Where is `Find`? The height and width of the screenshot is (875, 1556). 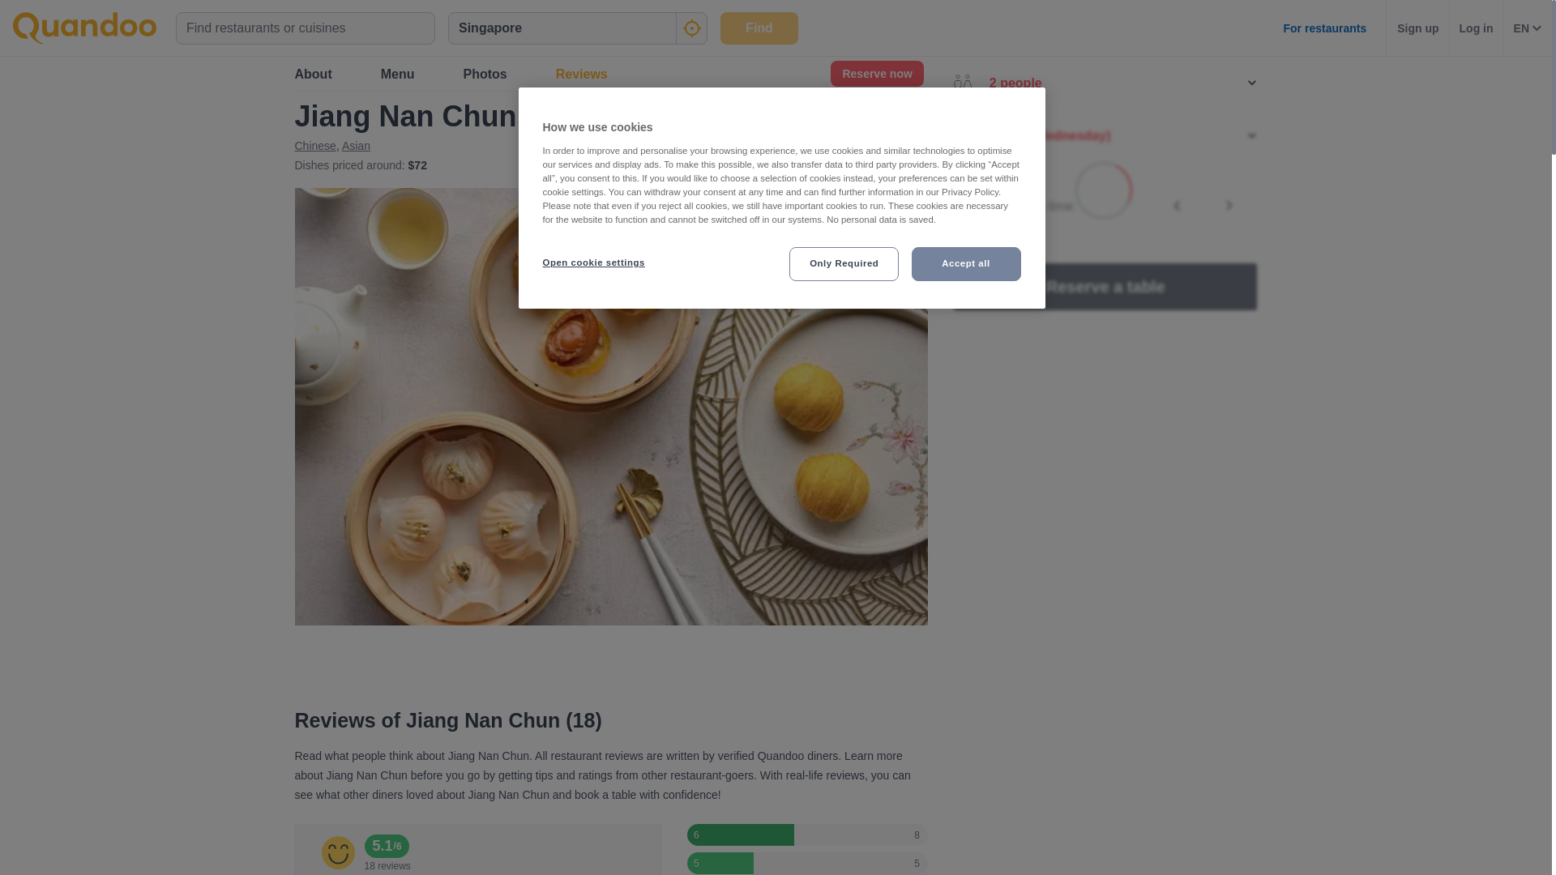
Find is located at coordinates (759, 28).